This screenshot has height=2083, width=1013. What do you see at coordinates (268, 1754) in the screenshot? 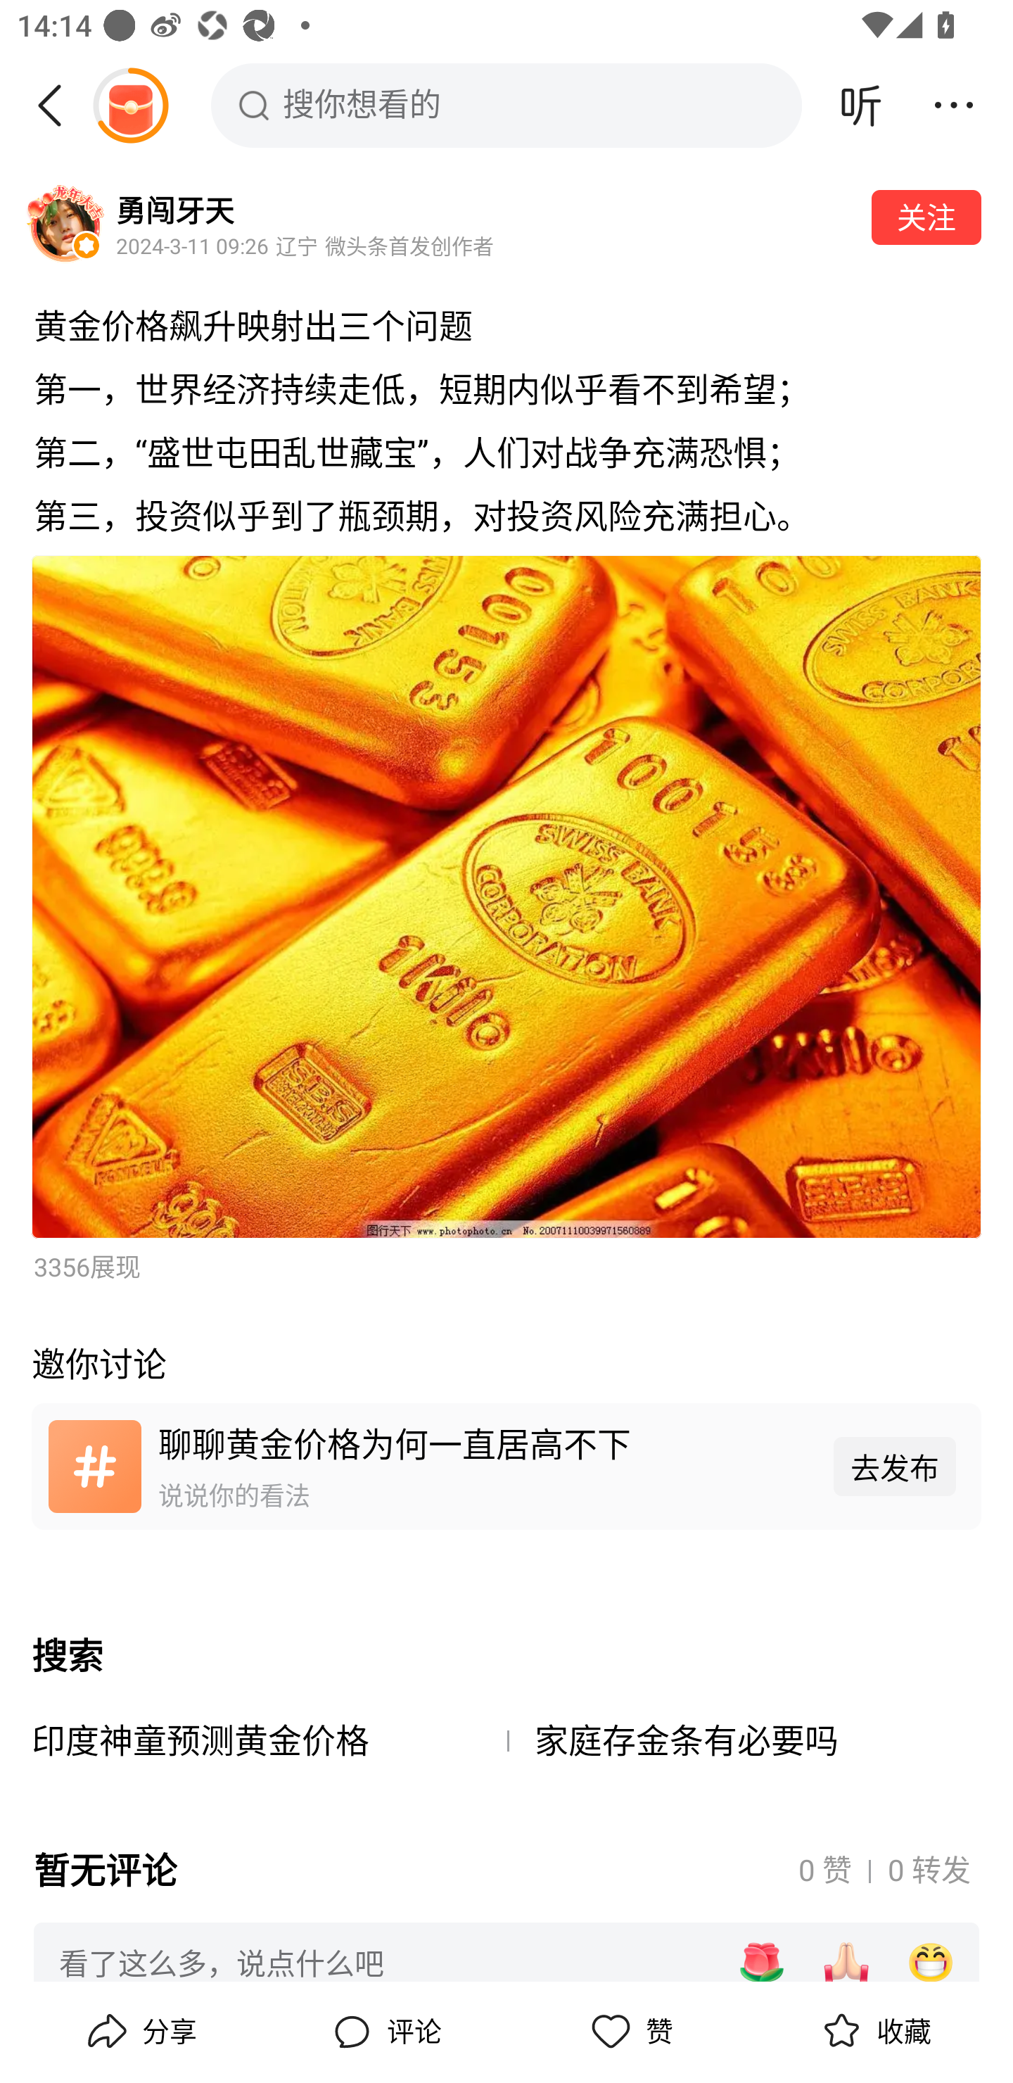
I see `印度神童预测黄金价格` at bounding box center [268, 1754].